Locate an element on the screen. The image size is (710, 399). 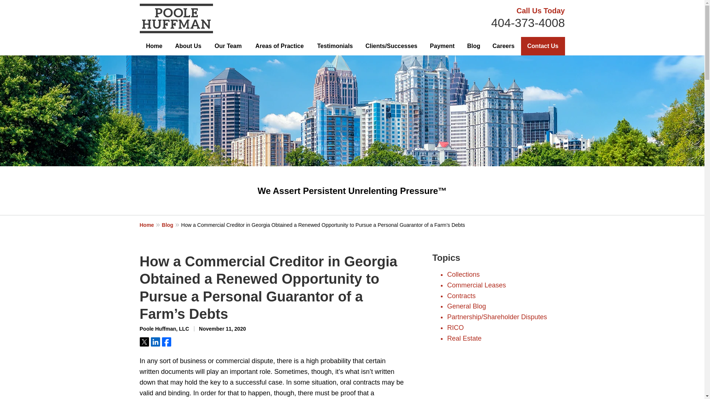
Our Team is located at coordinates (228, 46).